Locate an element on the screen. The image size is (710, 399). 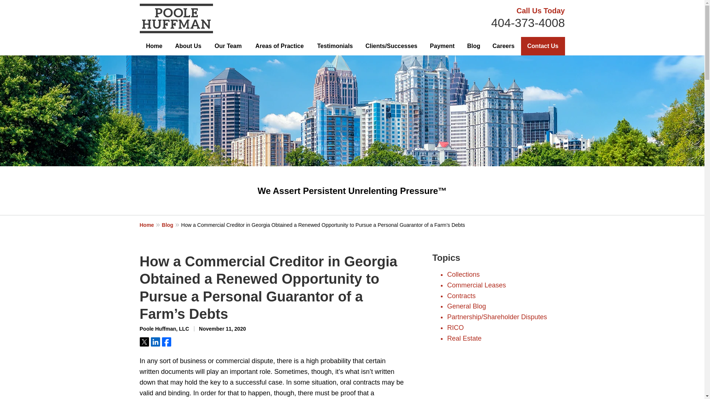
Our Team is located at coordinates (228, 46).